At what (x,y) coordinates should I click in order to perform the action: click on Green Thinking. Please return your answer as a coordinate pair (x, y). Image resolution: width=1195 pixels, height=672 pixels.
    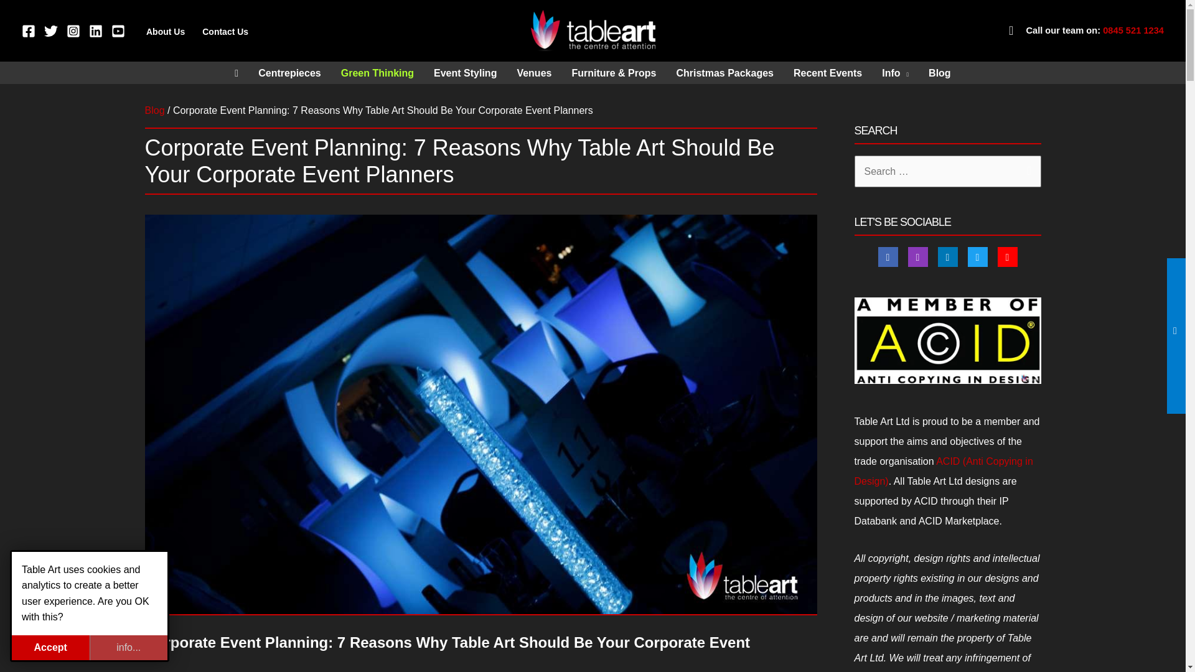
    Looking at the image, I should click on (377, 73).